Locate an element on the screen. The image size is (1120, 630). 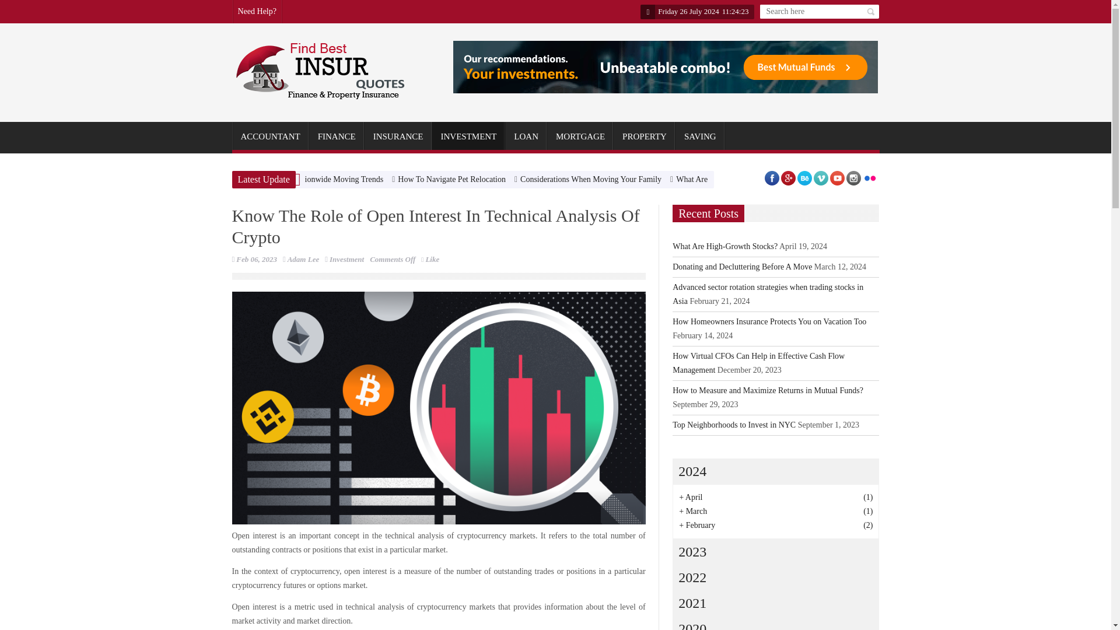
INVESTMENT is located at coordinates (468, 136).